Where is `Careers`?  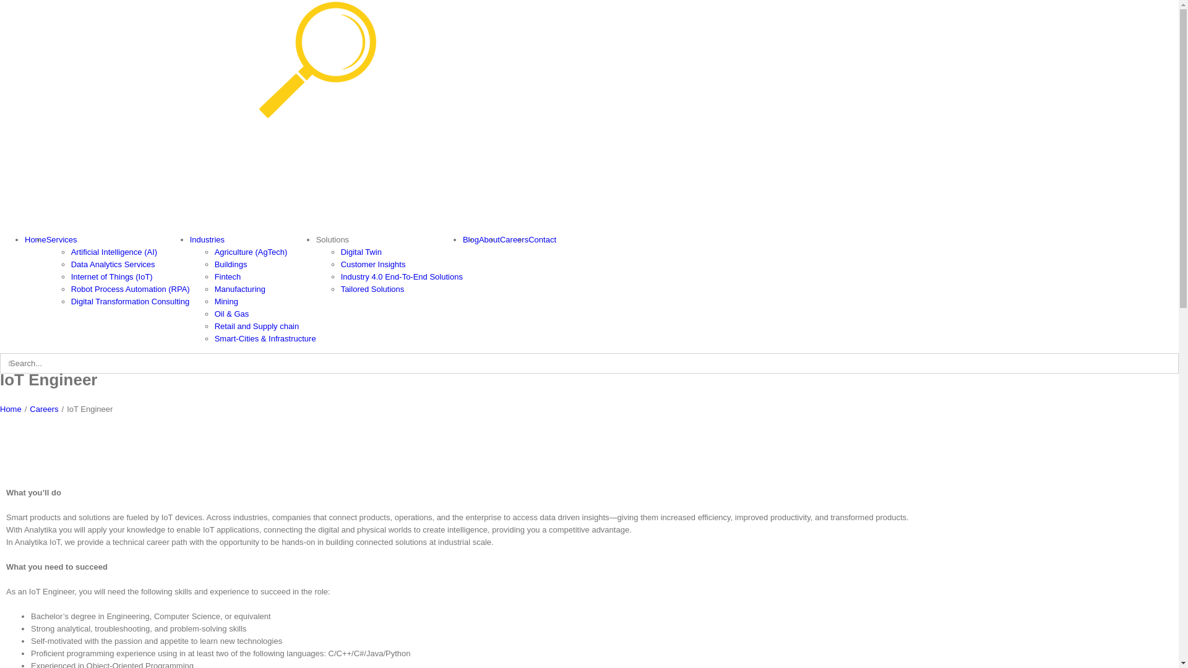
Careers is located at coordinates (44, 409).